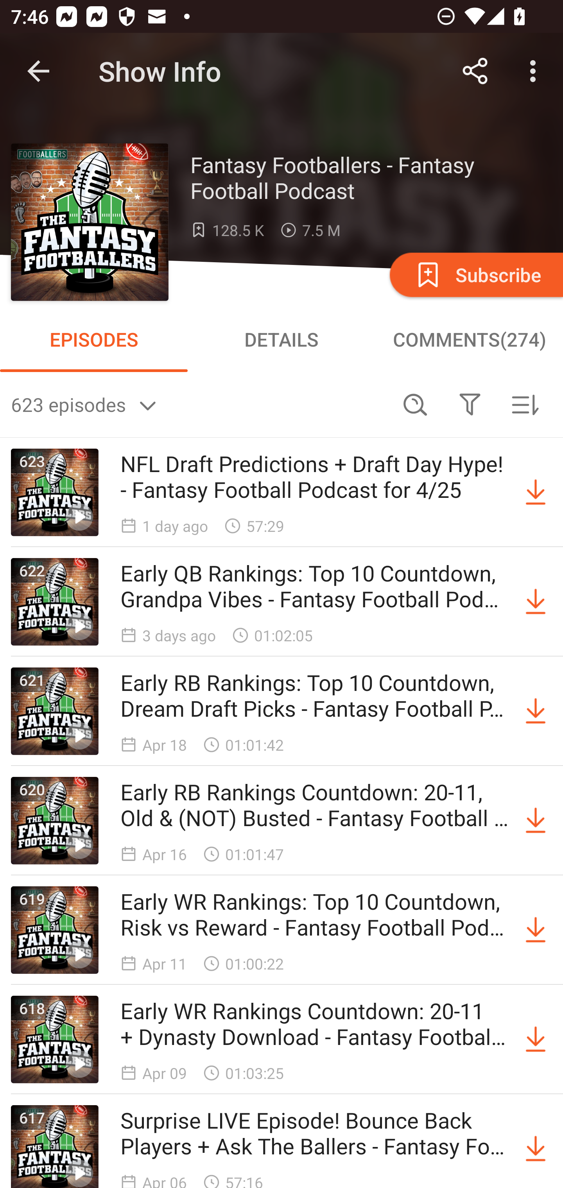 The width and height of the screenshot is (563, 1188). I want to click on Share, so click(475, 71).